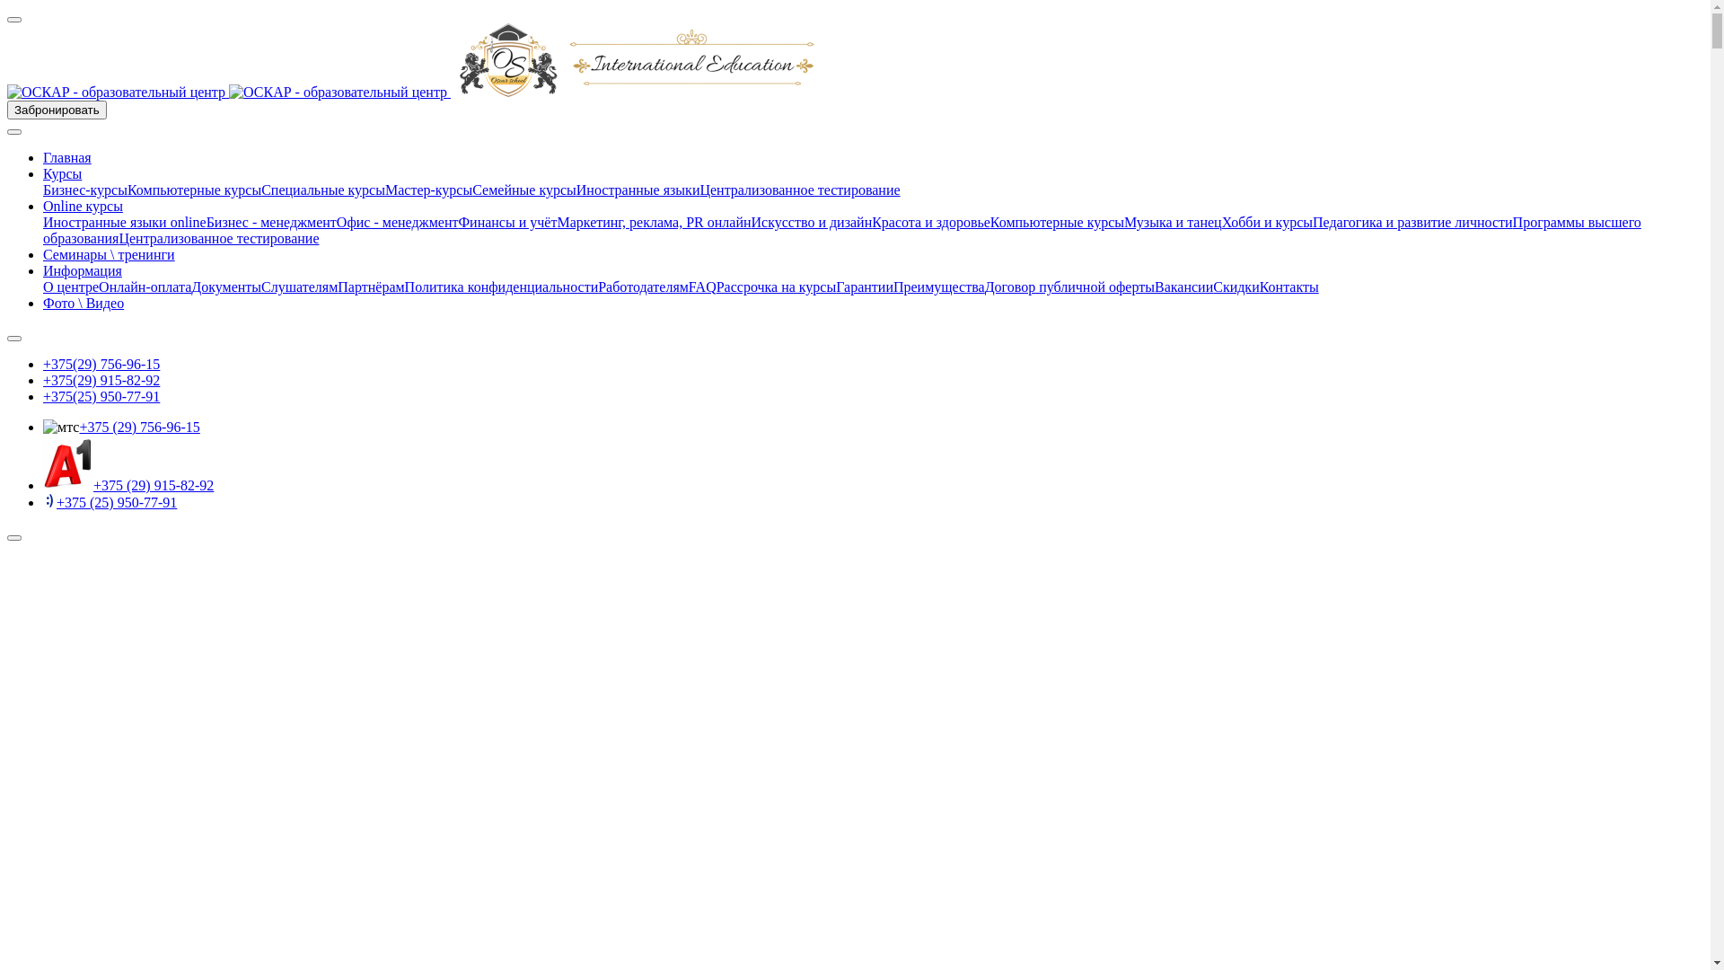 The height and width of the screenshot is (970, 1724). I want to click on +375(29) 915-82-92, so click(101, 381).